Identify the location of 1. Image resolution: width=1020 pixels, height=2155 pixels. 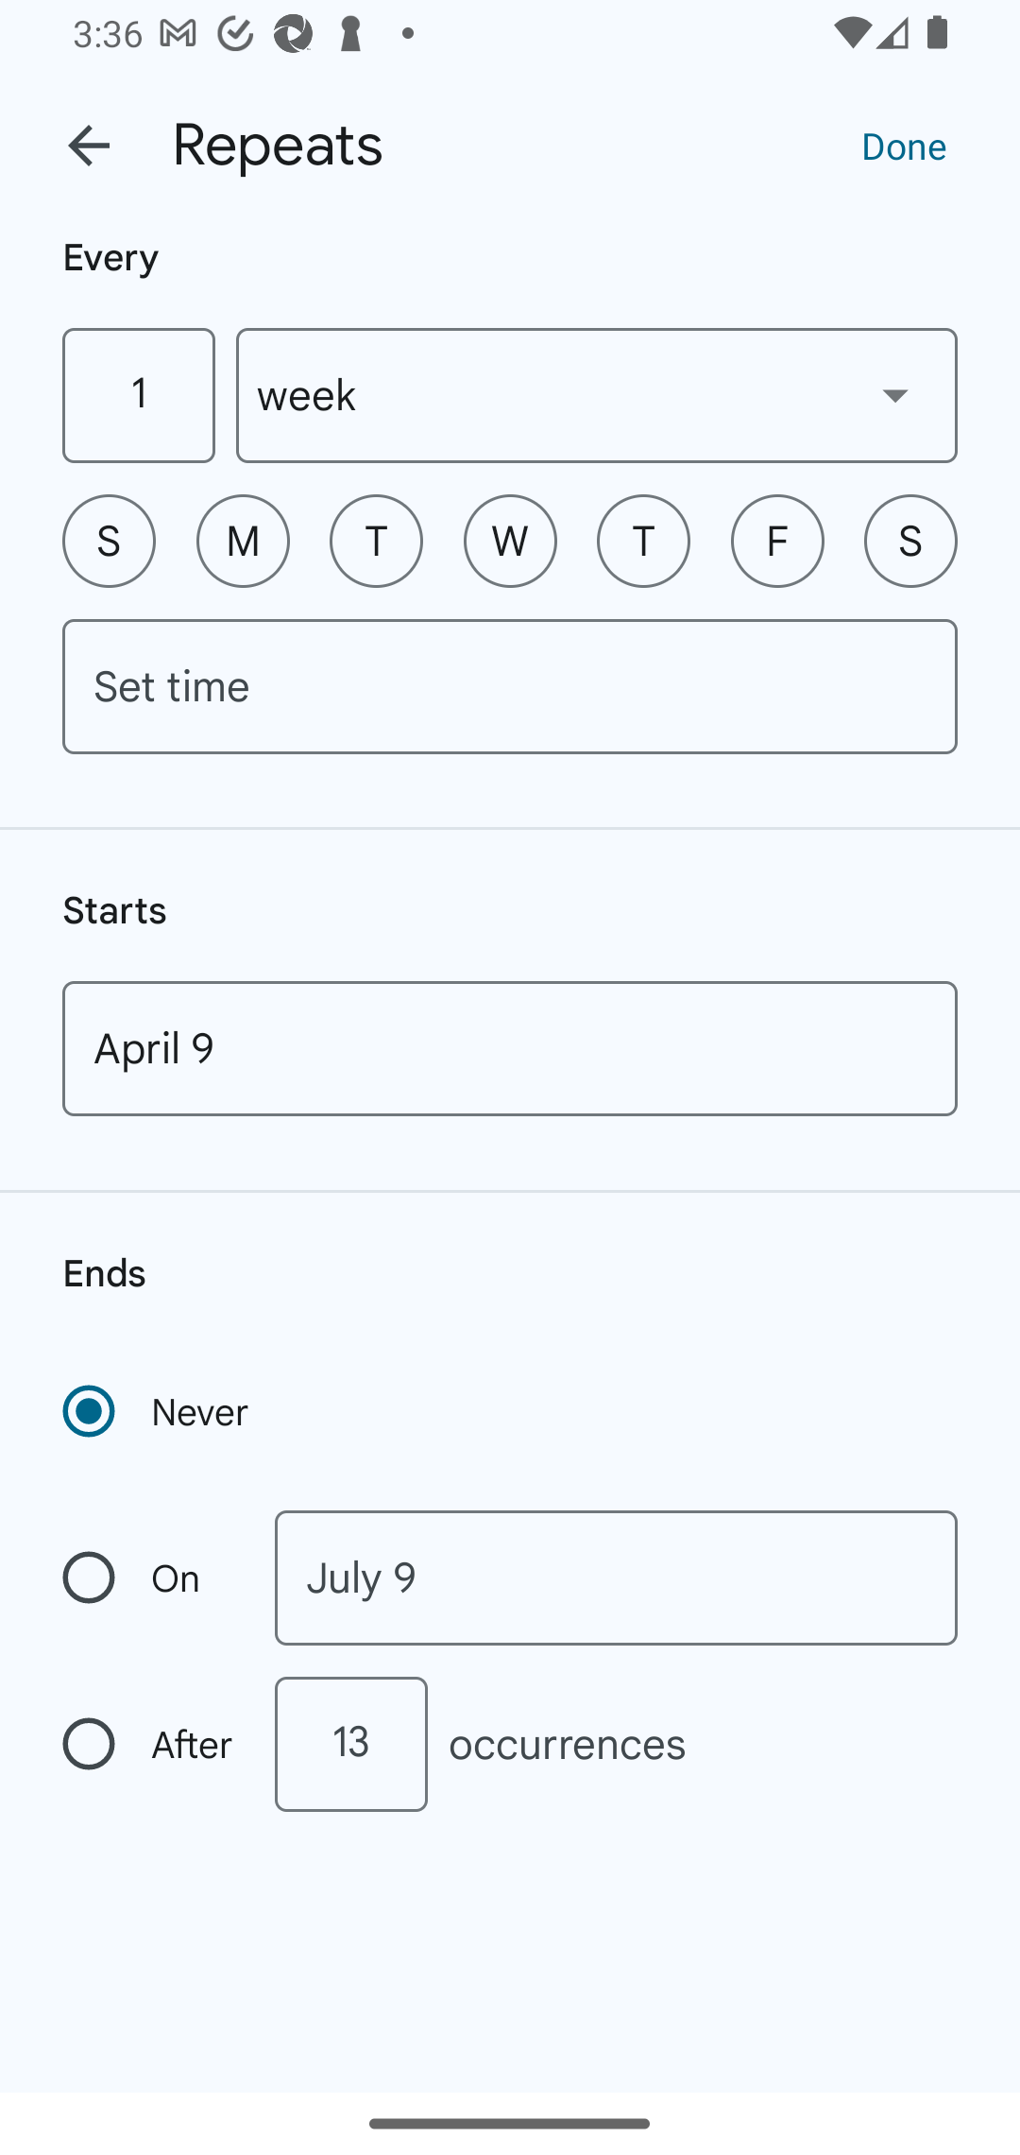
(138, 395).